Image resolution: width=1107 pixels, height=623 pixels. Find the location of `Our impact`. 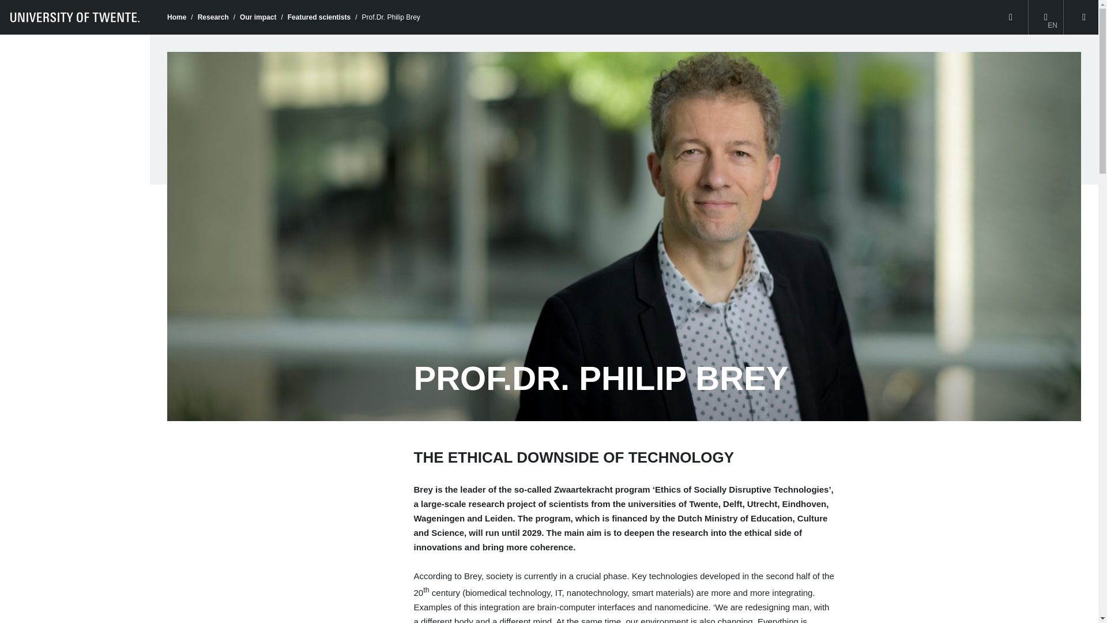

Our impact is located at coordinates (258, 17).